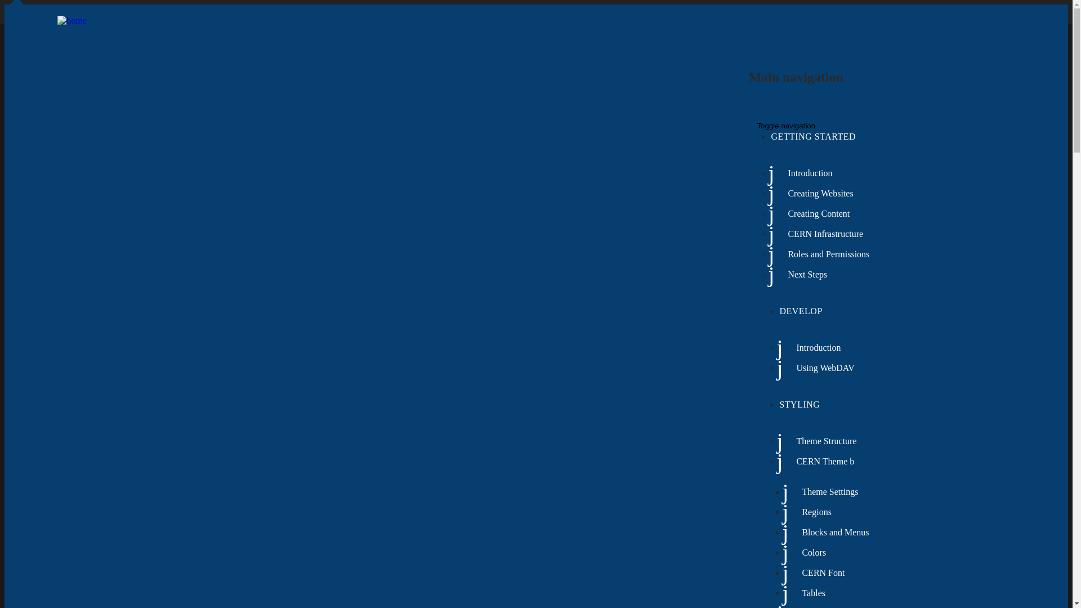 The image size is (1081, 608). What do you see at coordinates (813, 353) in the screenshot?
I see `Introduction` at bounding box center [813, 353].